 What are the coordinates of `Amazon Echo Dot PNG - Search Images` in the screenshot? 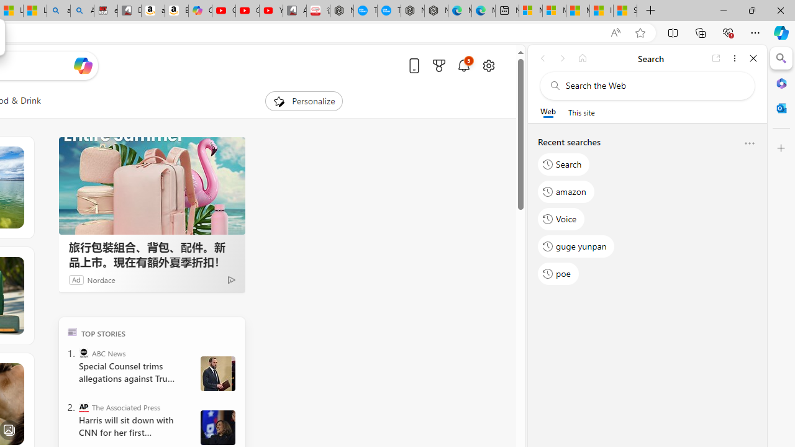 It's located at (82, 11).